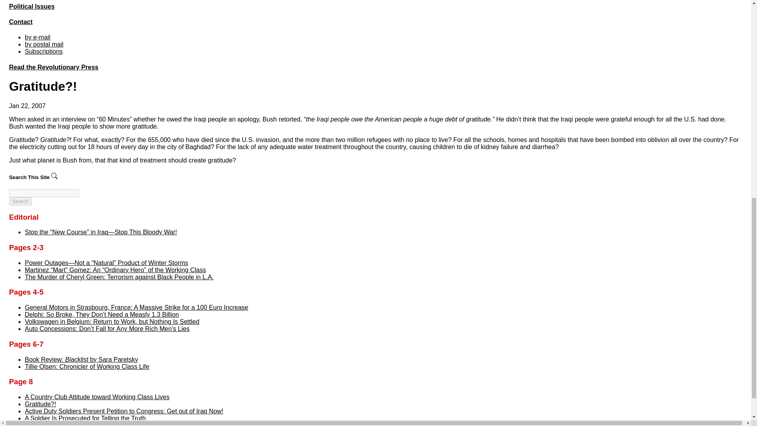 The width and height of the screenshot is (757, 426). I want to click on e-mail, so click(38, 37).